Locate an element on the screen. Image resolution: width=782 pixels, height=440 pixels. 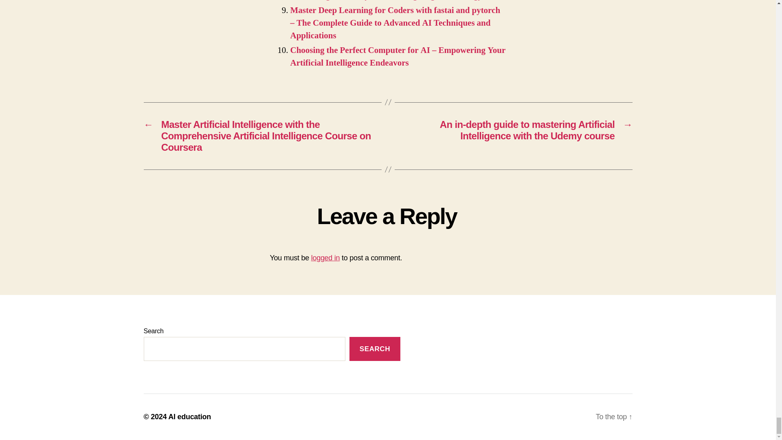
SEARCH is located at coordinates (375, 349).